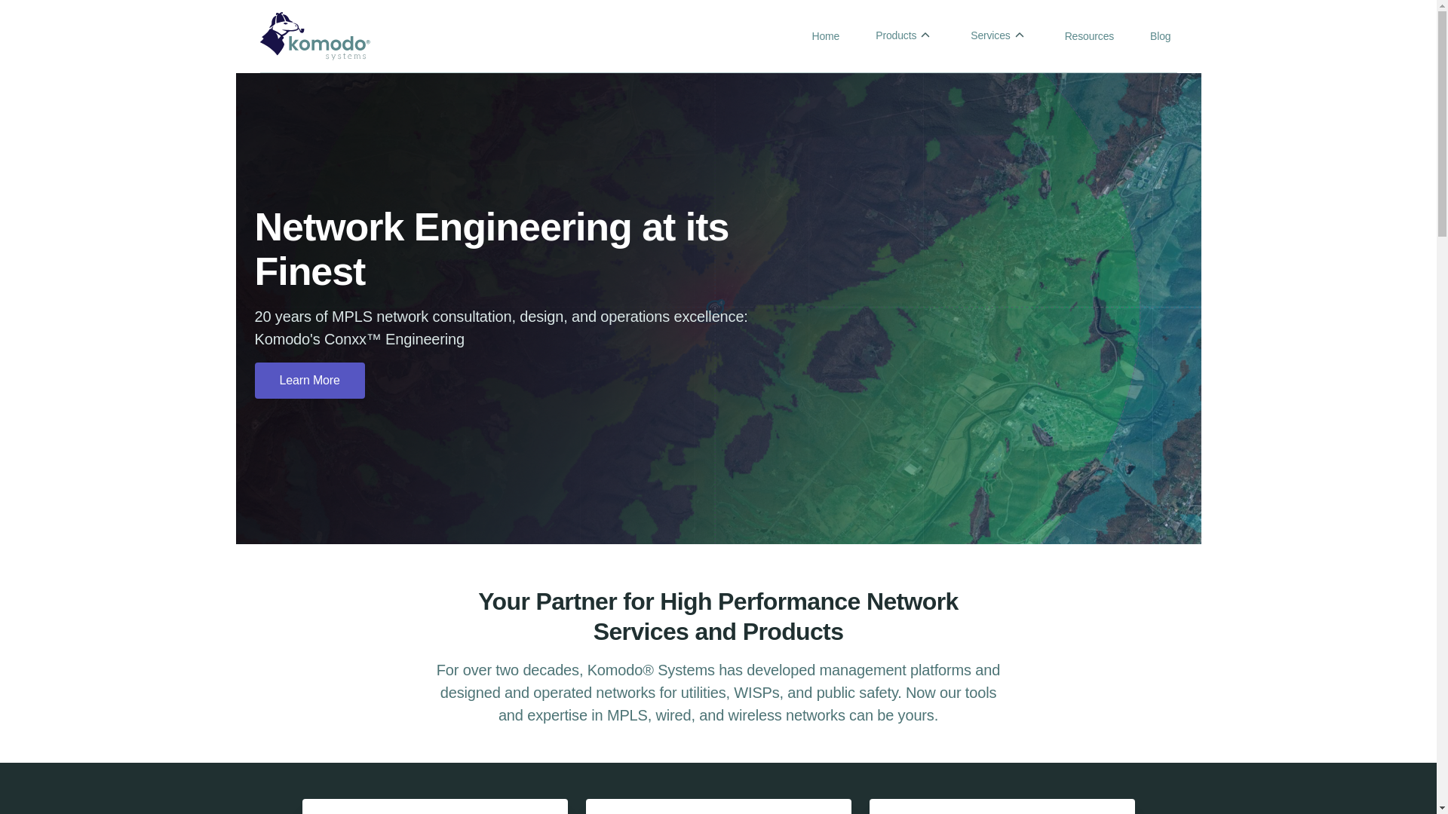 This screenshot has height=814, width=1448. I want to click on Learn More, so click(309, 380).